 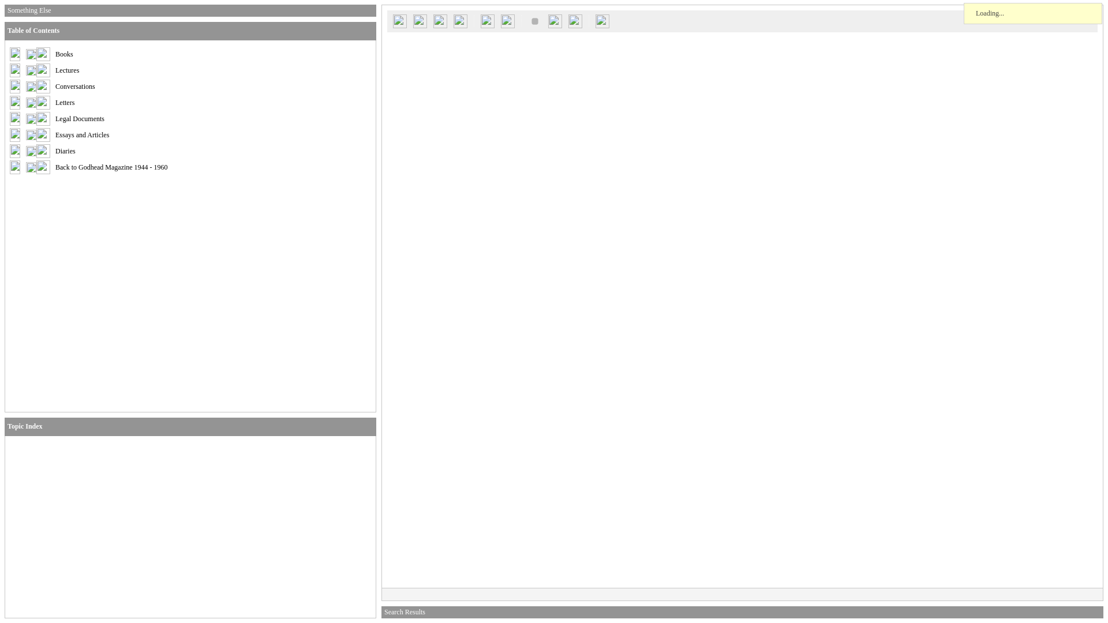 I want to click on Bookmark, so click(x=555, y=21).